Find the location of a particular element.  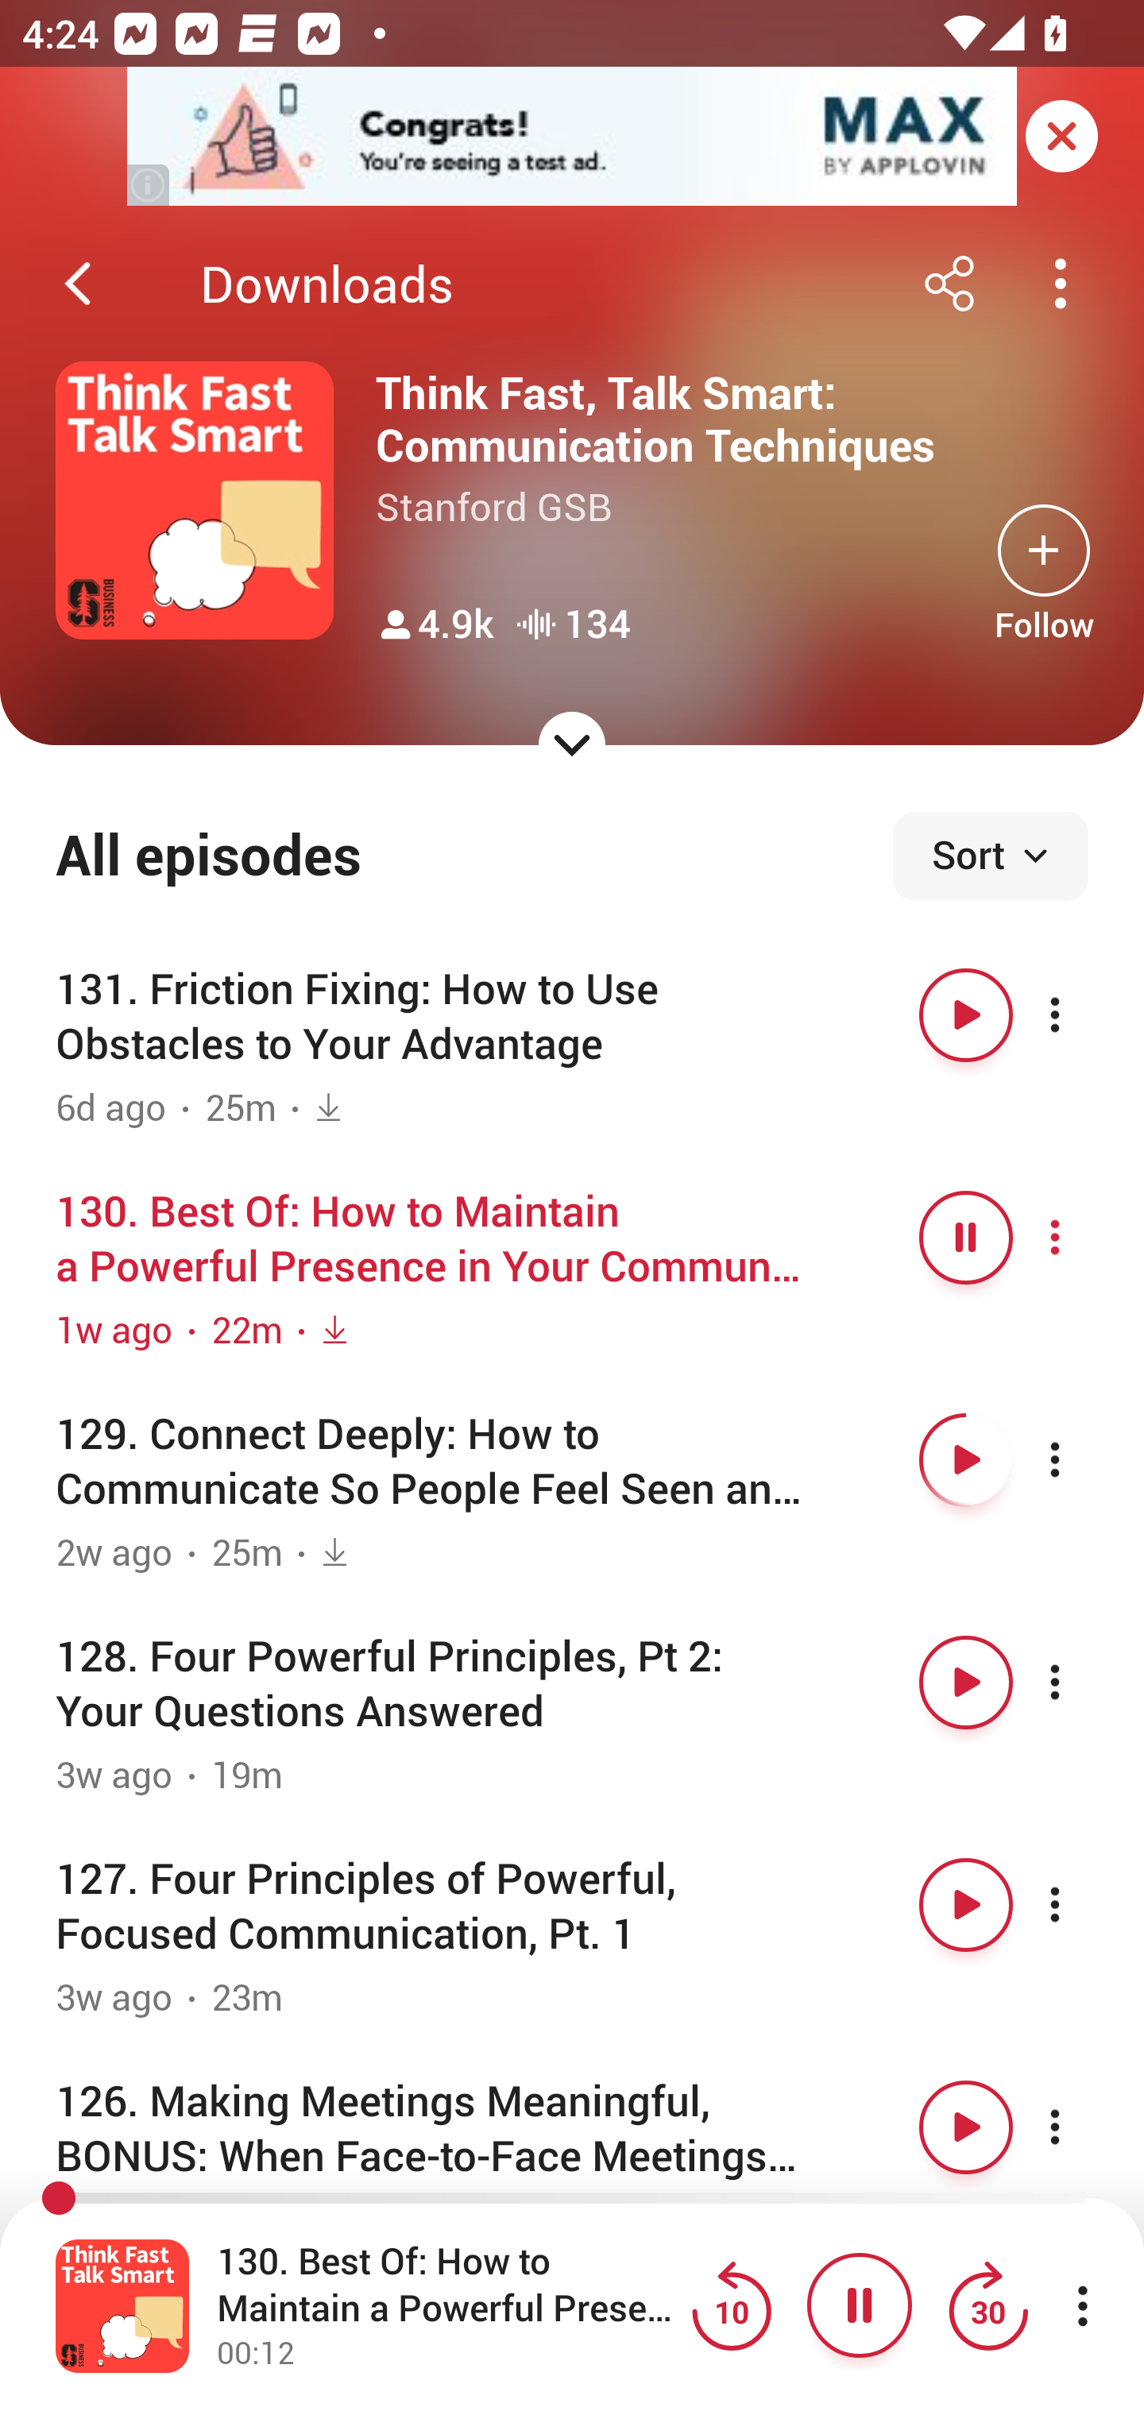

Jump forward is located at coordinates (987, 2306).